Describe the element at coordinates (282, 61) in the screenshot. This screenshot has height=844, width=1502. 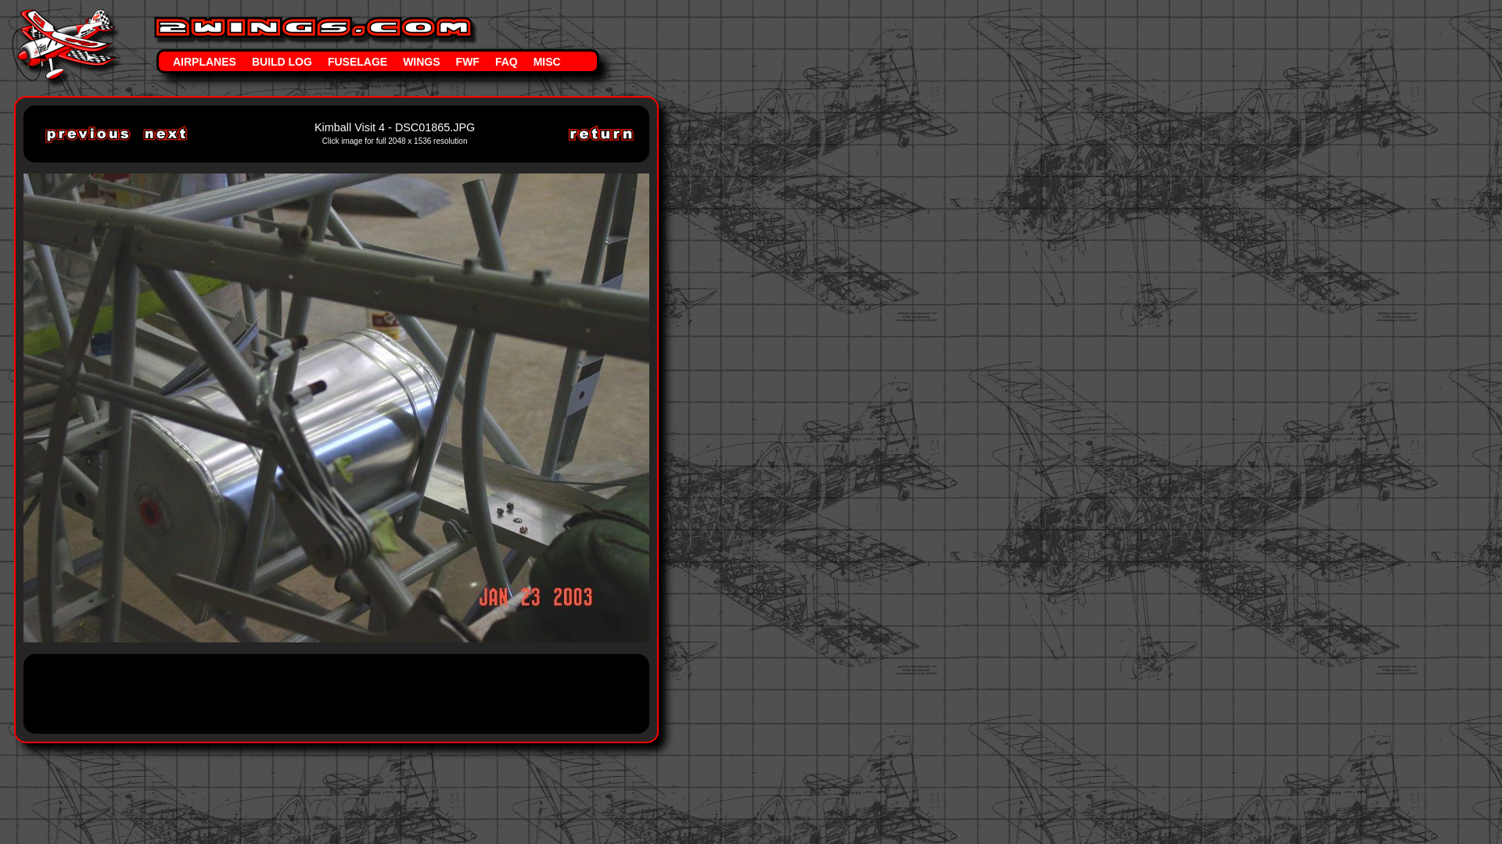
I see `BUILD LOG` at that location.